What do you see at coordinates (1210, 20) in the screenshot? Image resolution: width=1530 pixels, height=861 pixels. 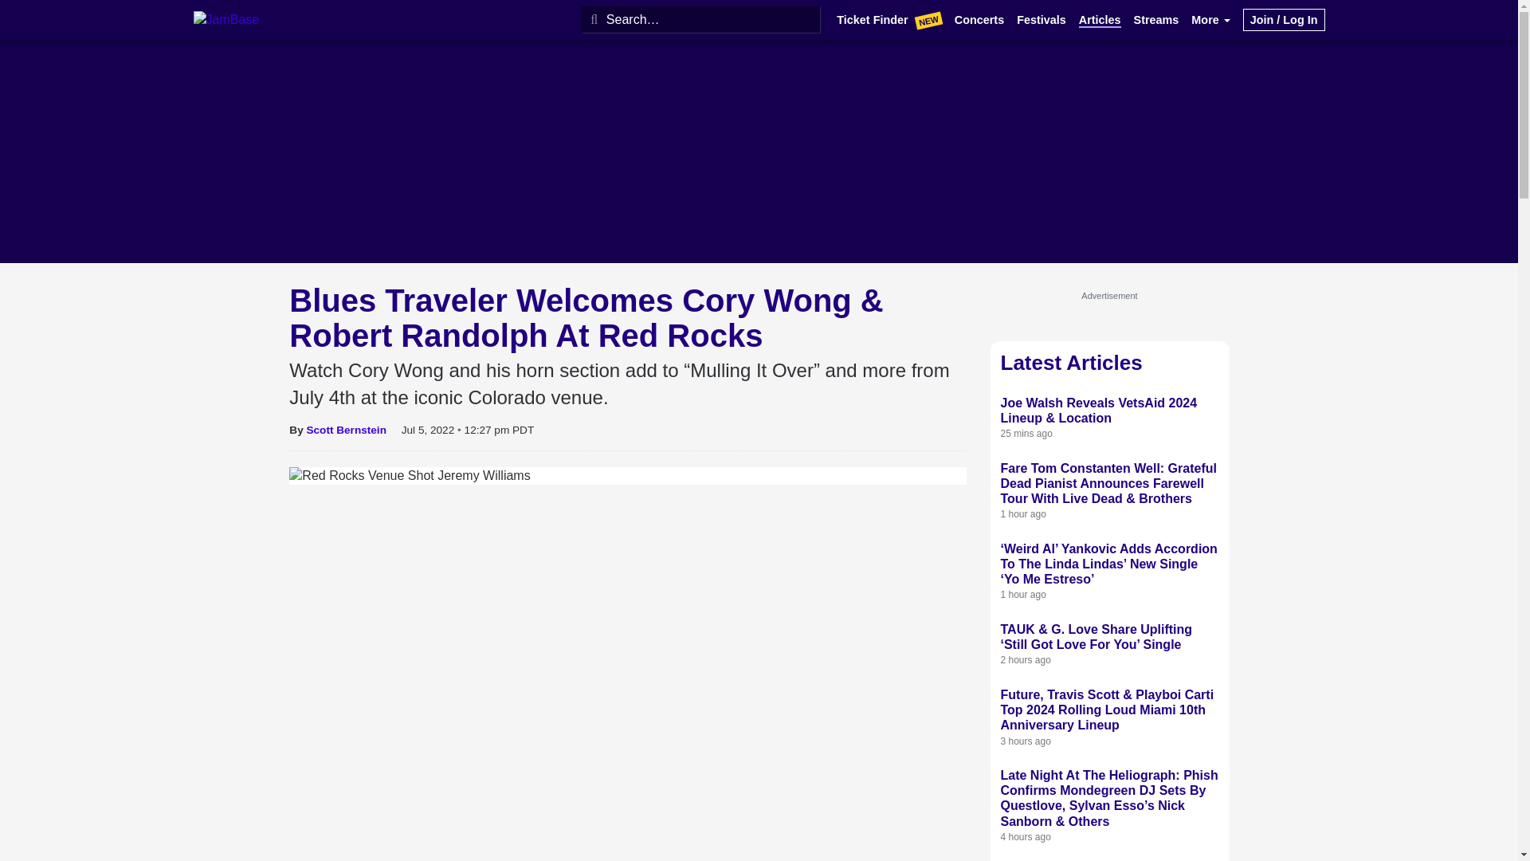 I see `More` at bounding box center [1210, 20].